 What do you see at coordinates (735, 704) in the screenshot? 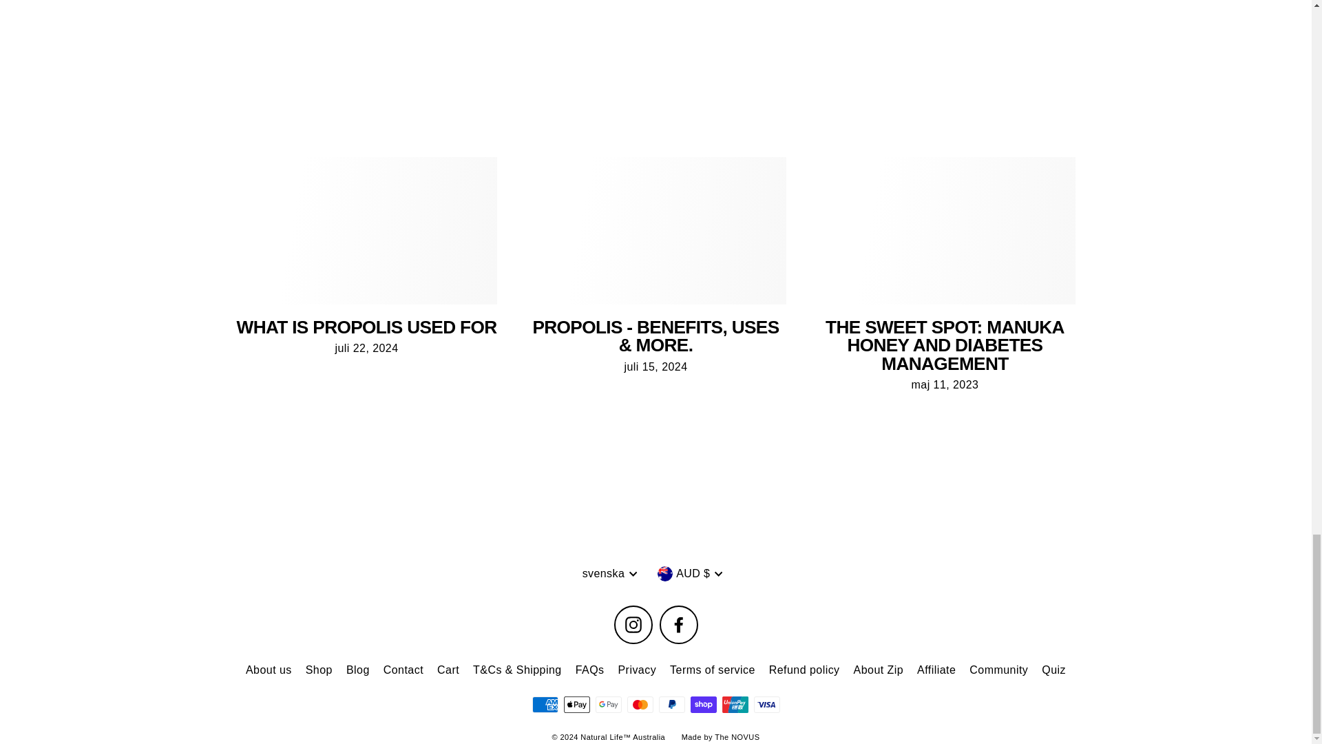
I see `Union Pay` at bounding box center [735, 704].